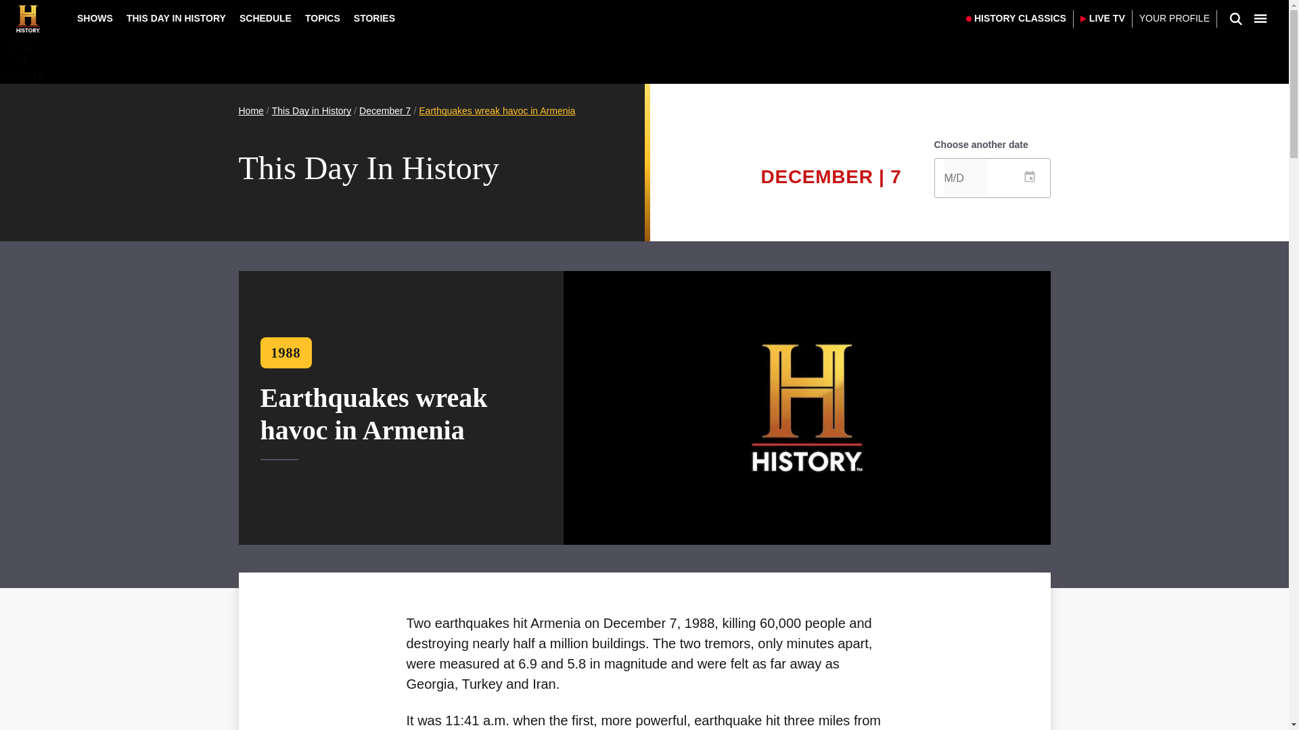 This screenshot has width=1299, height=730. Describe the element at coordinates (384, 110) in the screenshot. I see `December 7` at that location.